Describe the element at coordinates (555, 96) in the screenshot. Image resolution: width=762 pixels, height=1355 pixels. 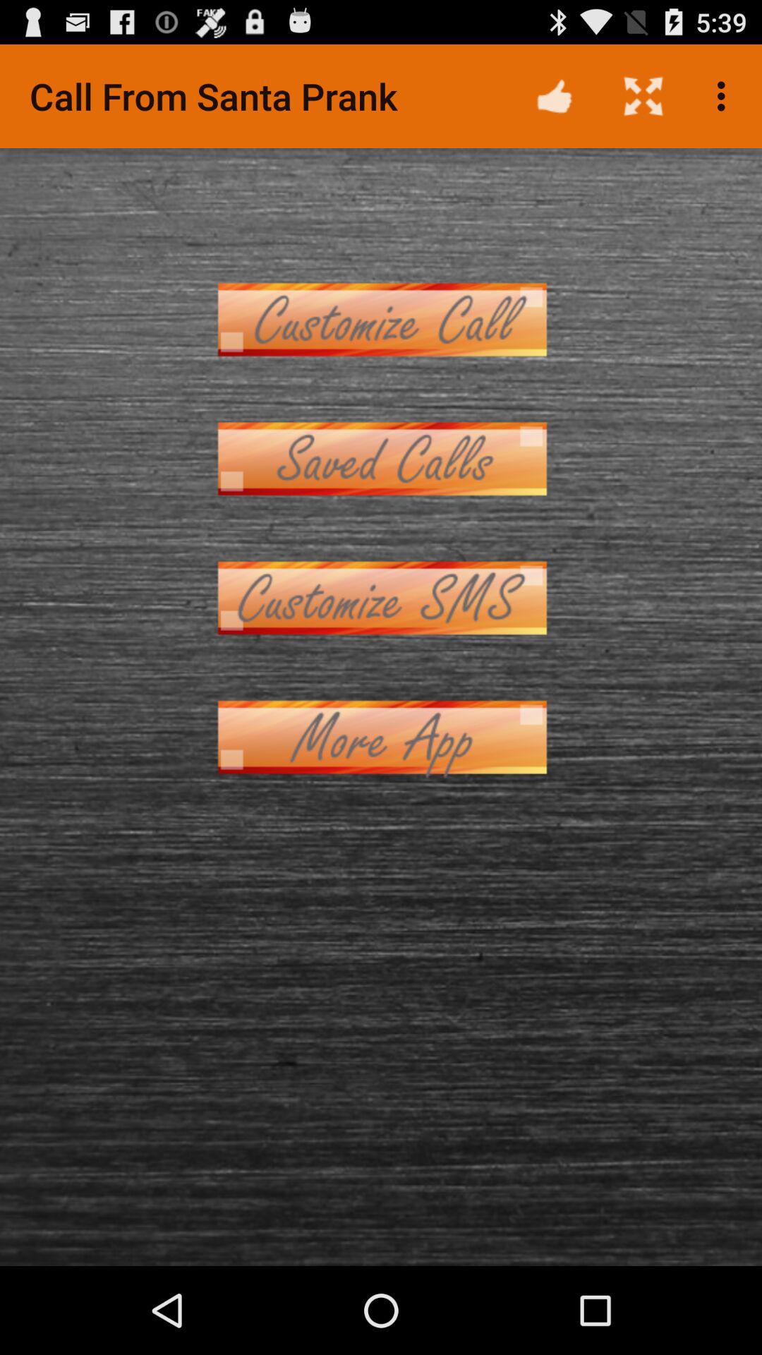
I see `open the app next to call from santa item` at that location.